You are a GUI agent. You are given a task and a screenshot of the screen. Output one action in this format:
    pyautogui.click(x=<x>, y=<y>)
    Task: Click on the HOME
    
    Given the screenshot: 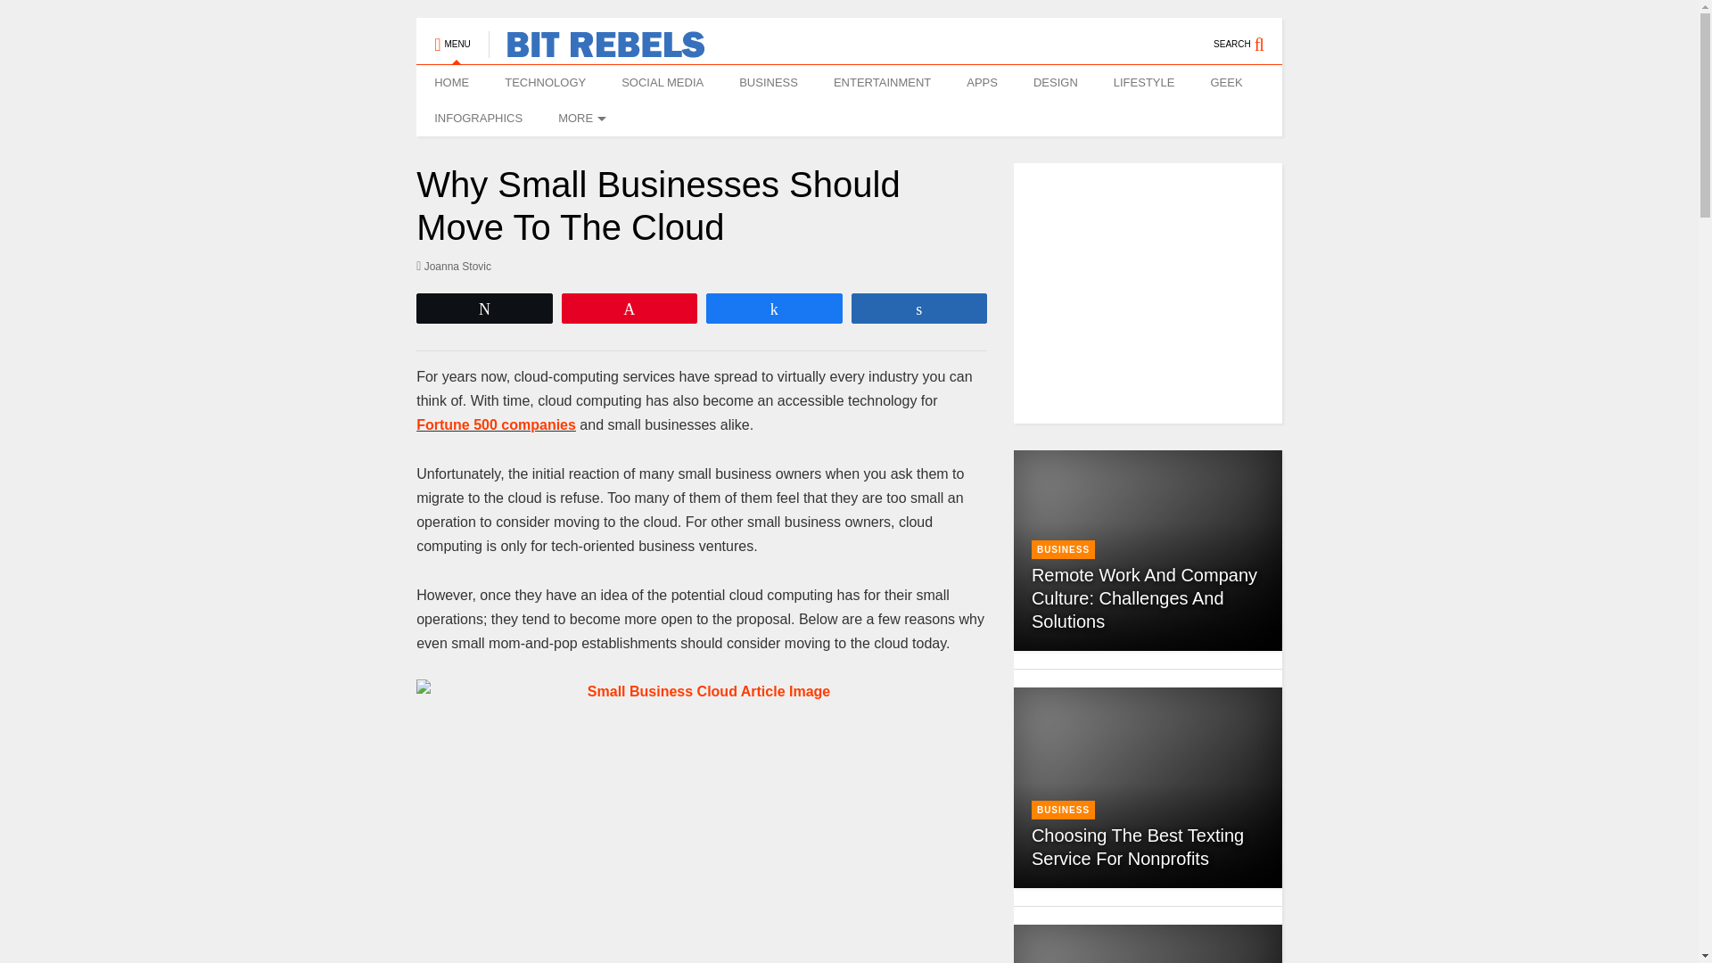 What is the action you would take?
    pyautogui.click(x=451, y=83)
    